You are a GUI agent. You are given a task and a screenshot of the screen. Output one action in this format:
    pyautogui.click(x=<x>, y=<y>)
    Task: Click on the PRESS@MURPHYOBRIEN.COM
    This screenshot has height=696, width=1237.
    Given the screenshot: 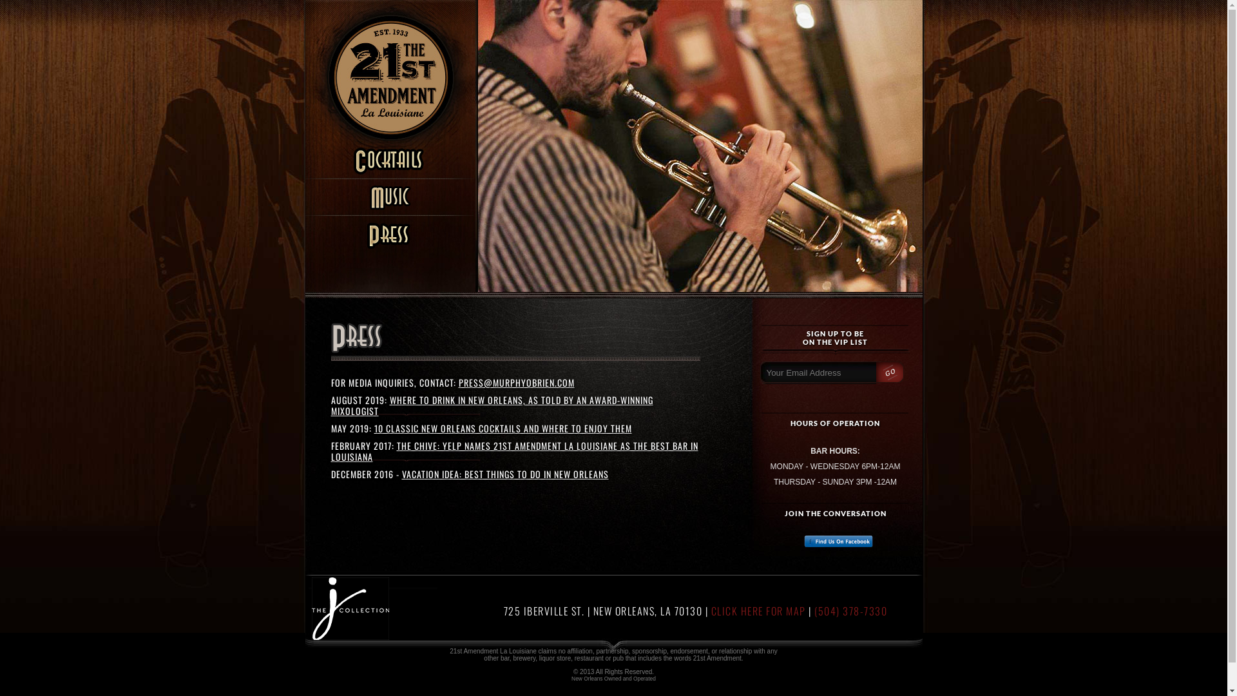 What is the action you would take?
    pyautogui.click(x=517, y=383)
    